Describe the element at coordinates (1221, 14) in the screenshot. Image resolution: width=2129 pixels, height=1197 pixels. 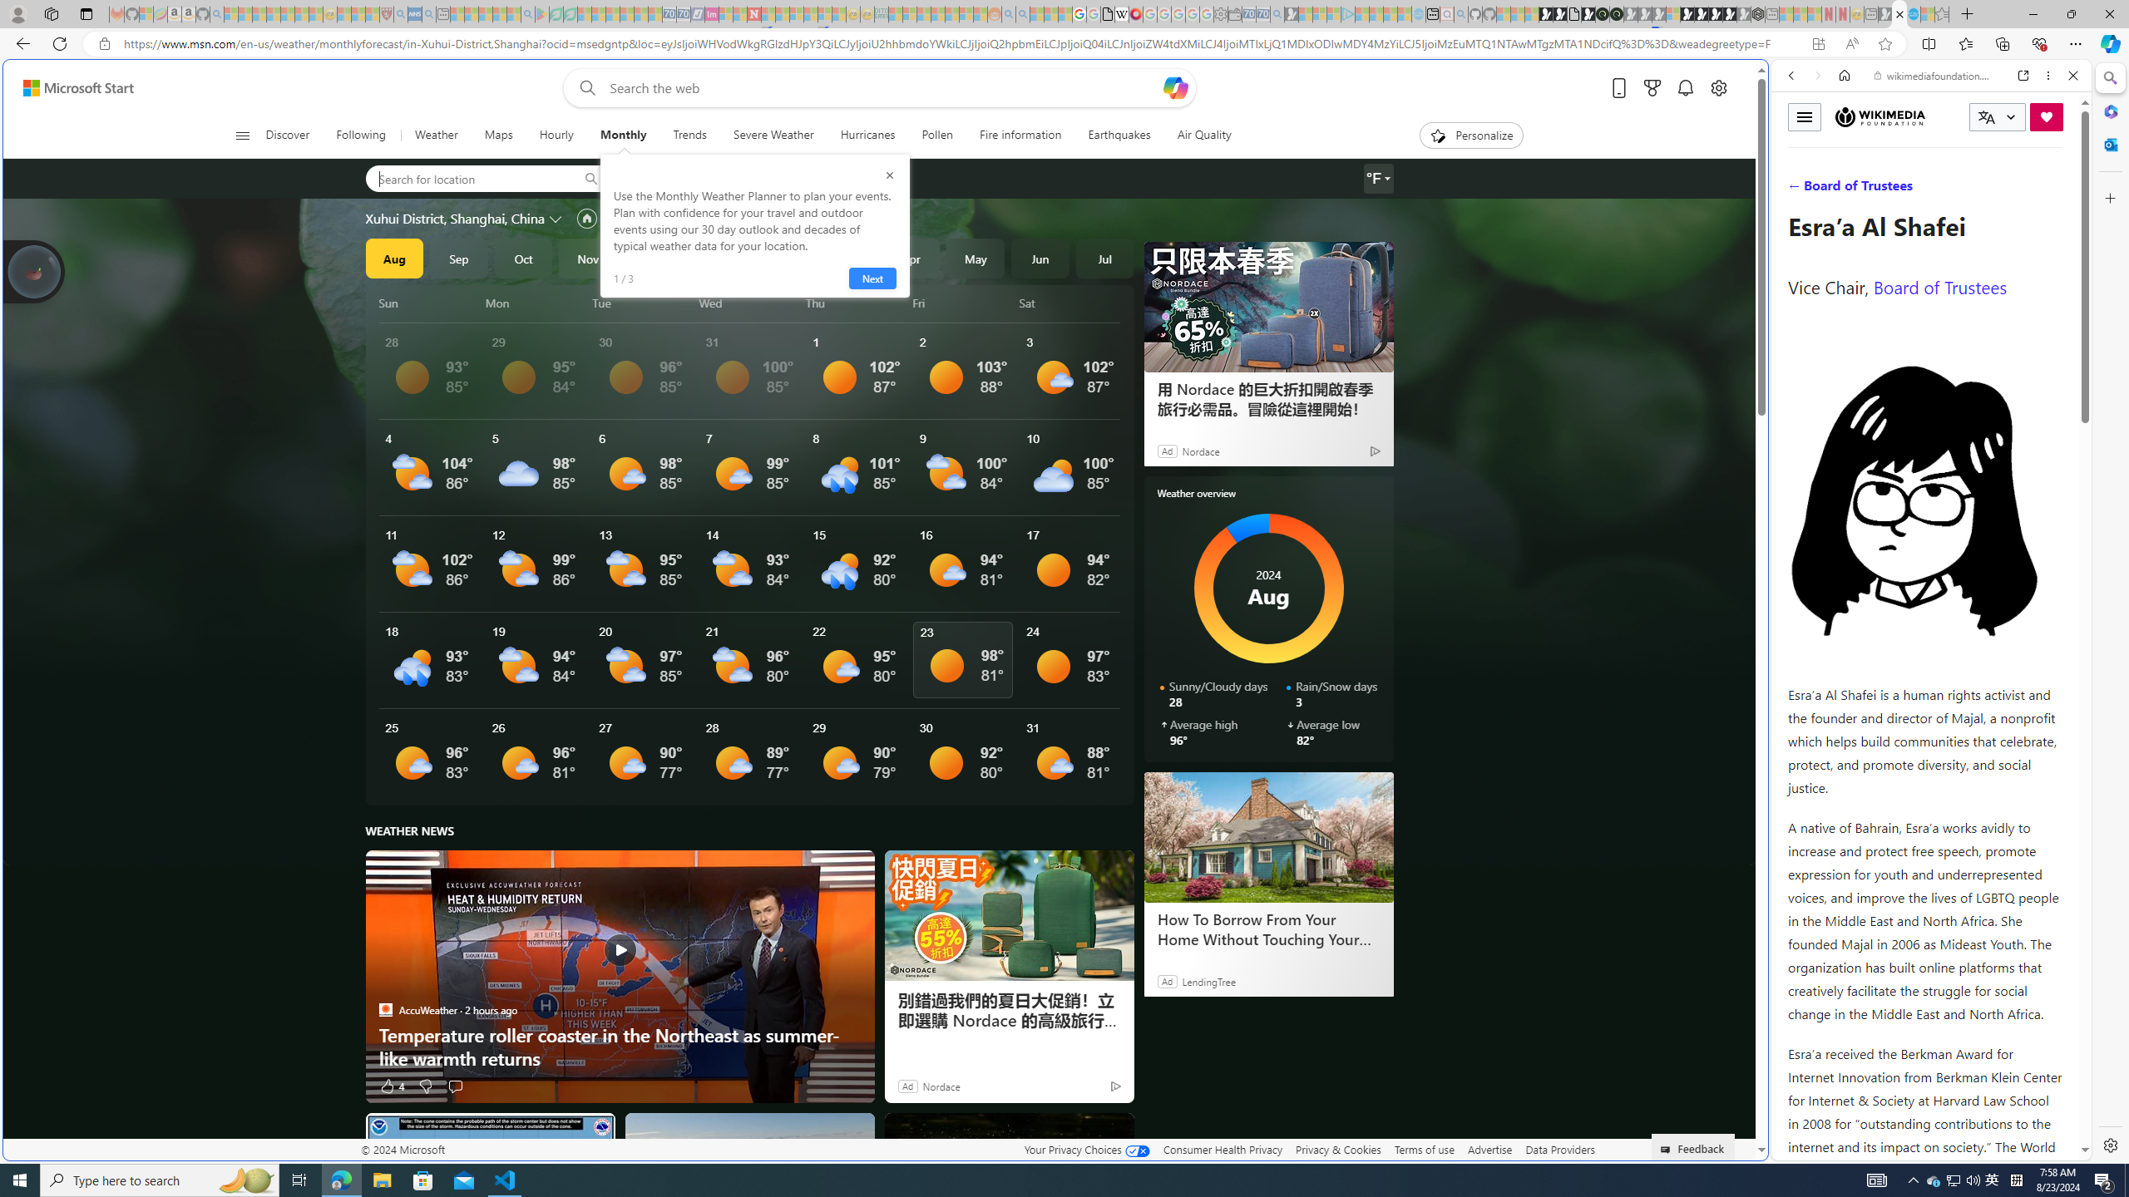
I see `Settings - Sleeping` at that location.